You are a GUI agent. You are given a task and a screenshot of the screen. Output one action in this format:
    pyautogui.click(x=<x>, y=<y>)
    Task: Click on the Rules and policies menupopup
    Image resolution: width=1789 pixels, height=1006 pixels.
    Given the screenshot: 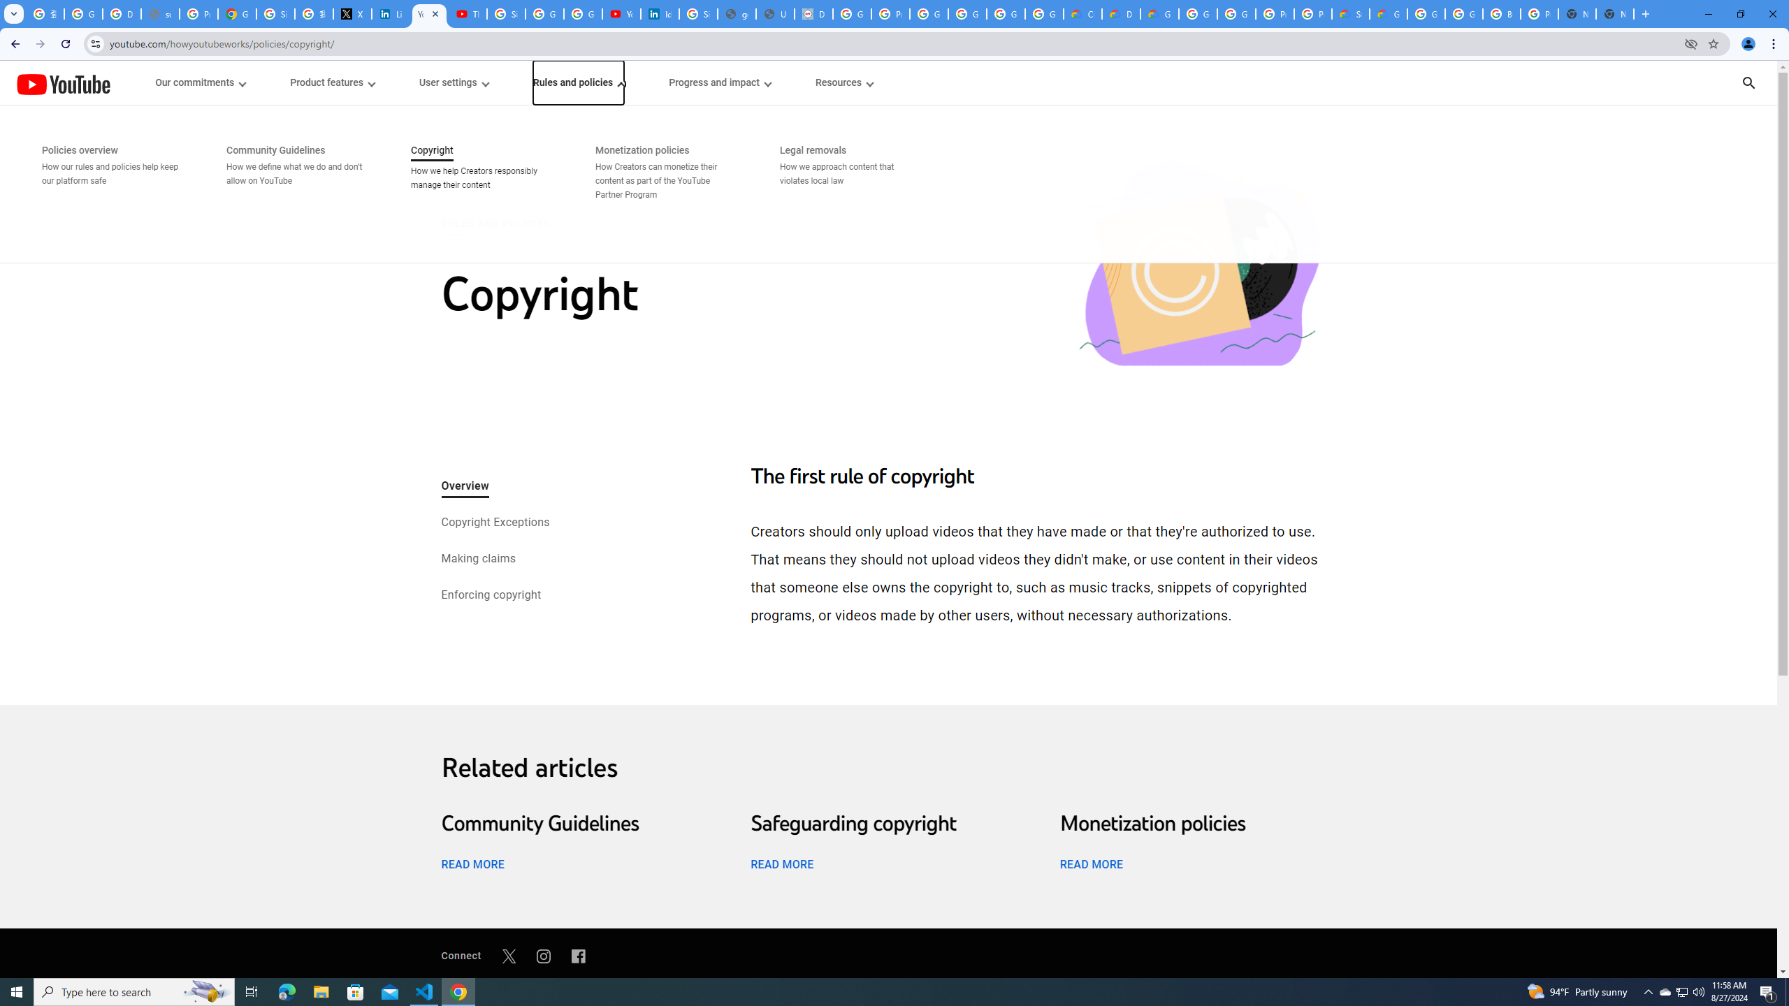 What is the action you would take?
    pyautogui.click(x=579, y=82)
    